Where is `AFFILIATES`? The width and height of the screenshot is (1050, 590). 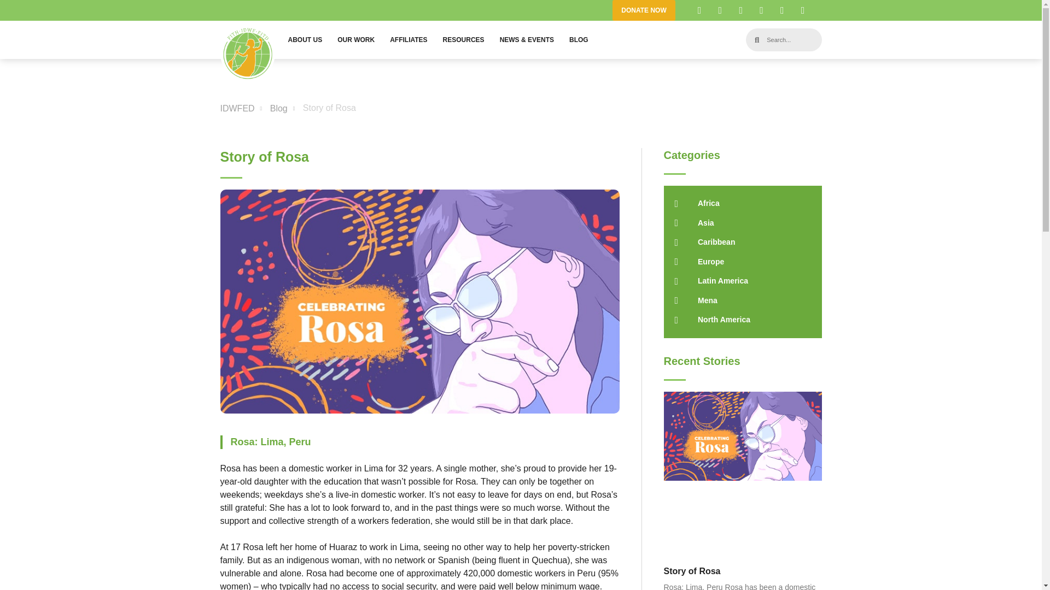 AFFILIATES is located at coordinates (408, 39).